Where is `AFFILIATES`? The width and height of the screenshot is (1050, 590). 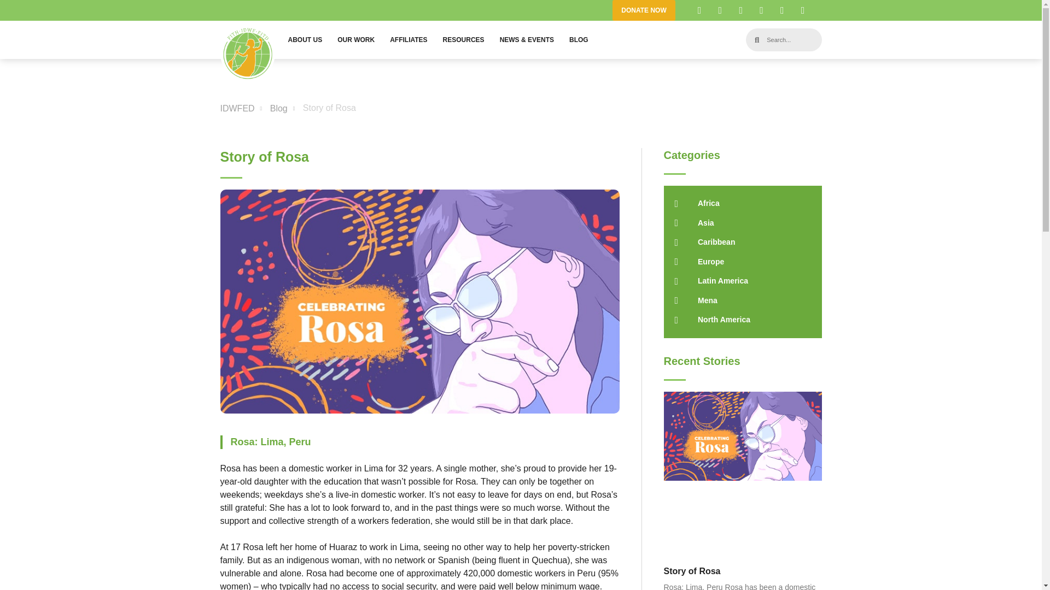 AFFILIATES is located at coordinates (408, 39).